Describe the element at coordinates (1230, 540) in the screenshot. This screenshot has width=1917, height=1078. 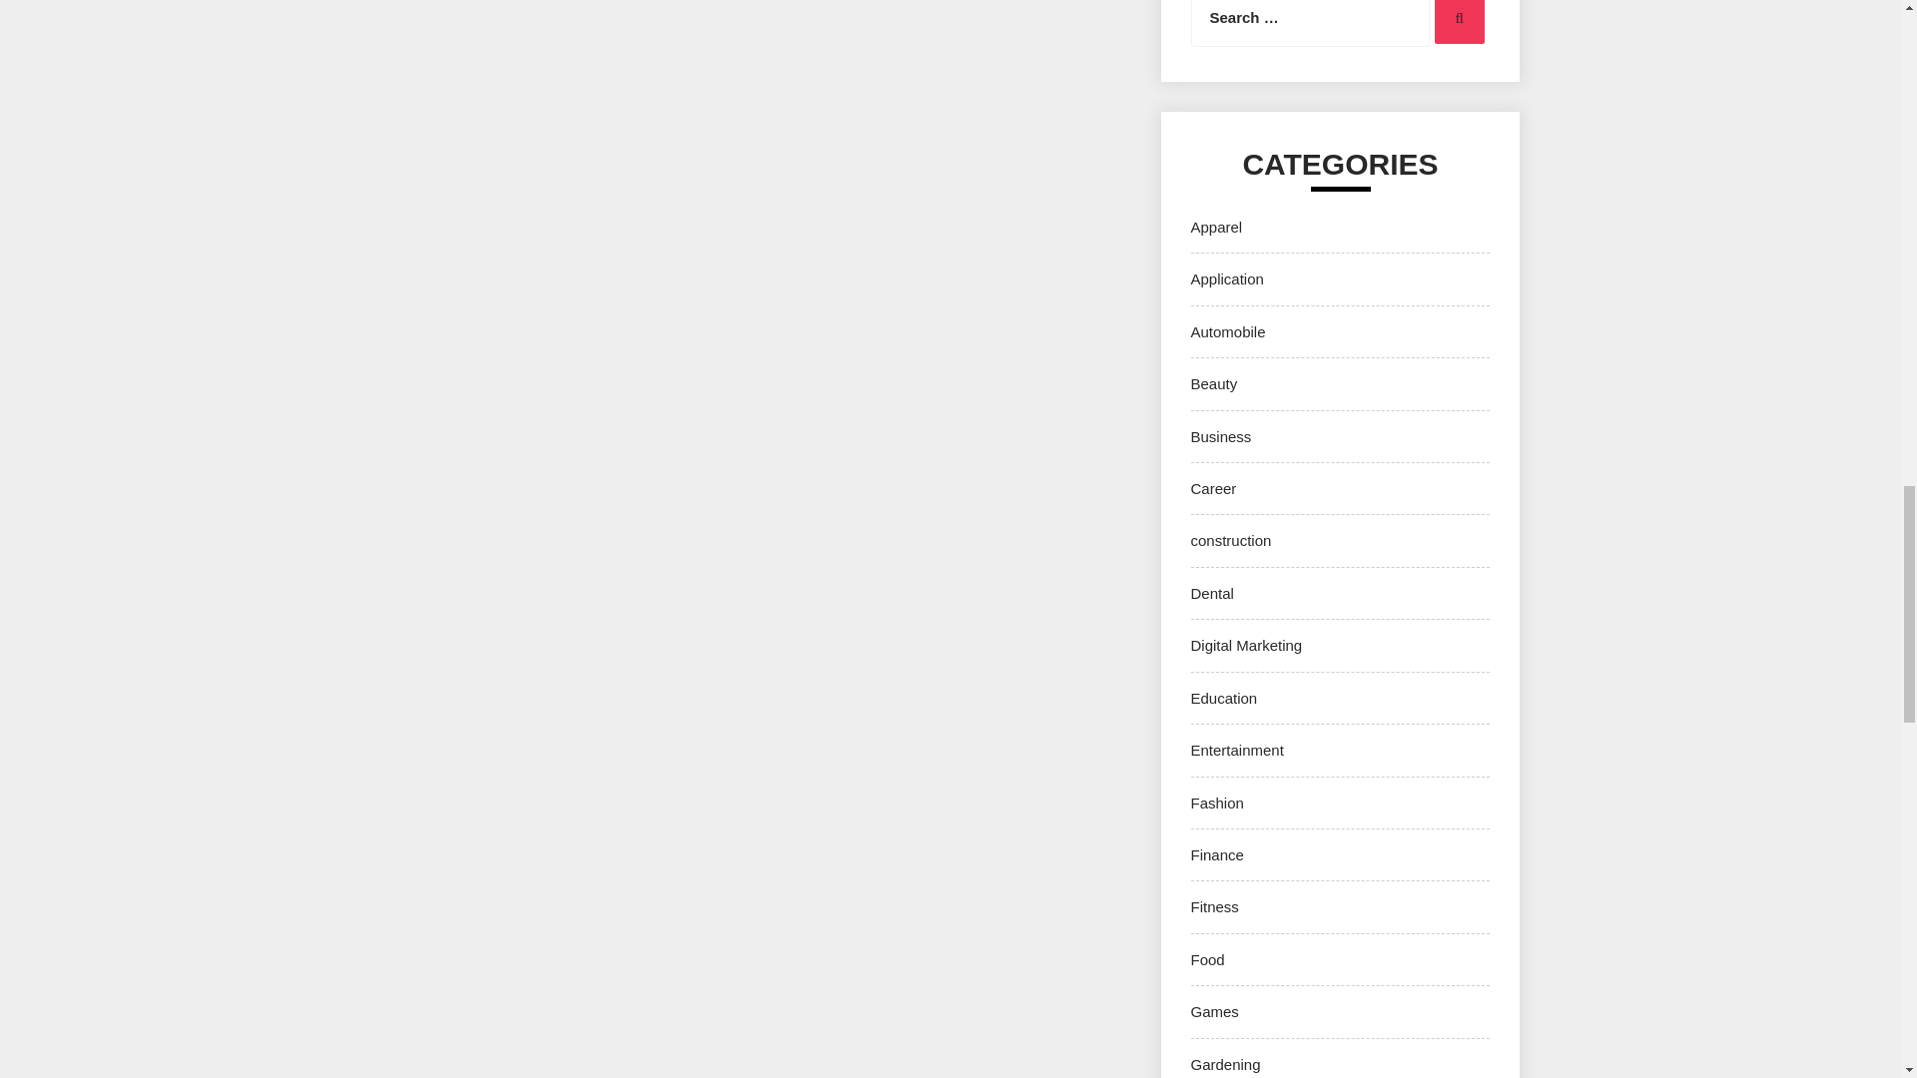
I see `construction` at that location.